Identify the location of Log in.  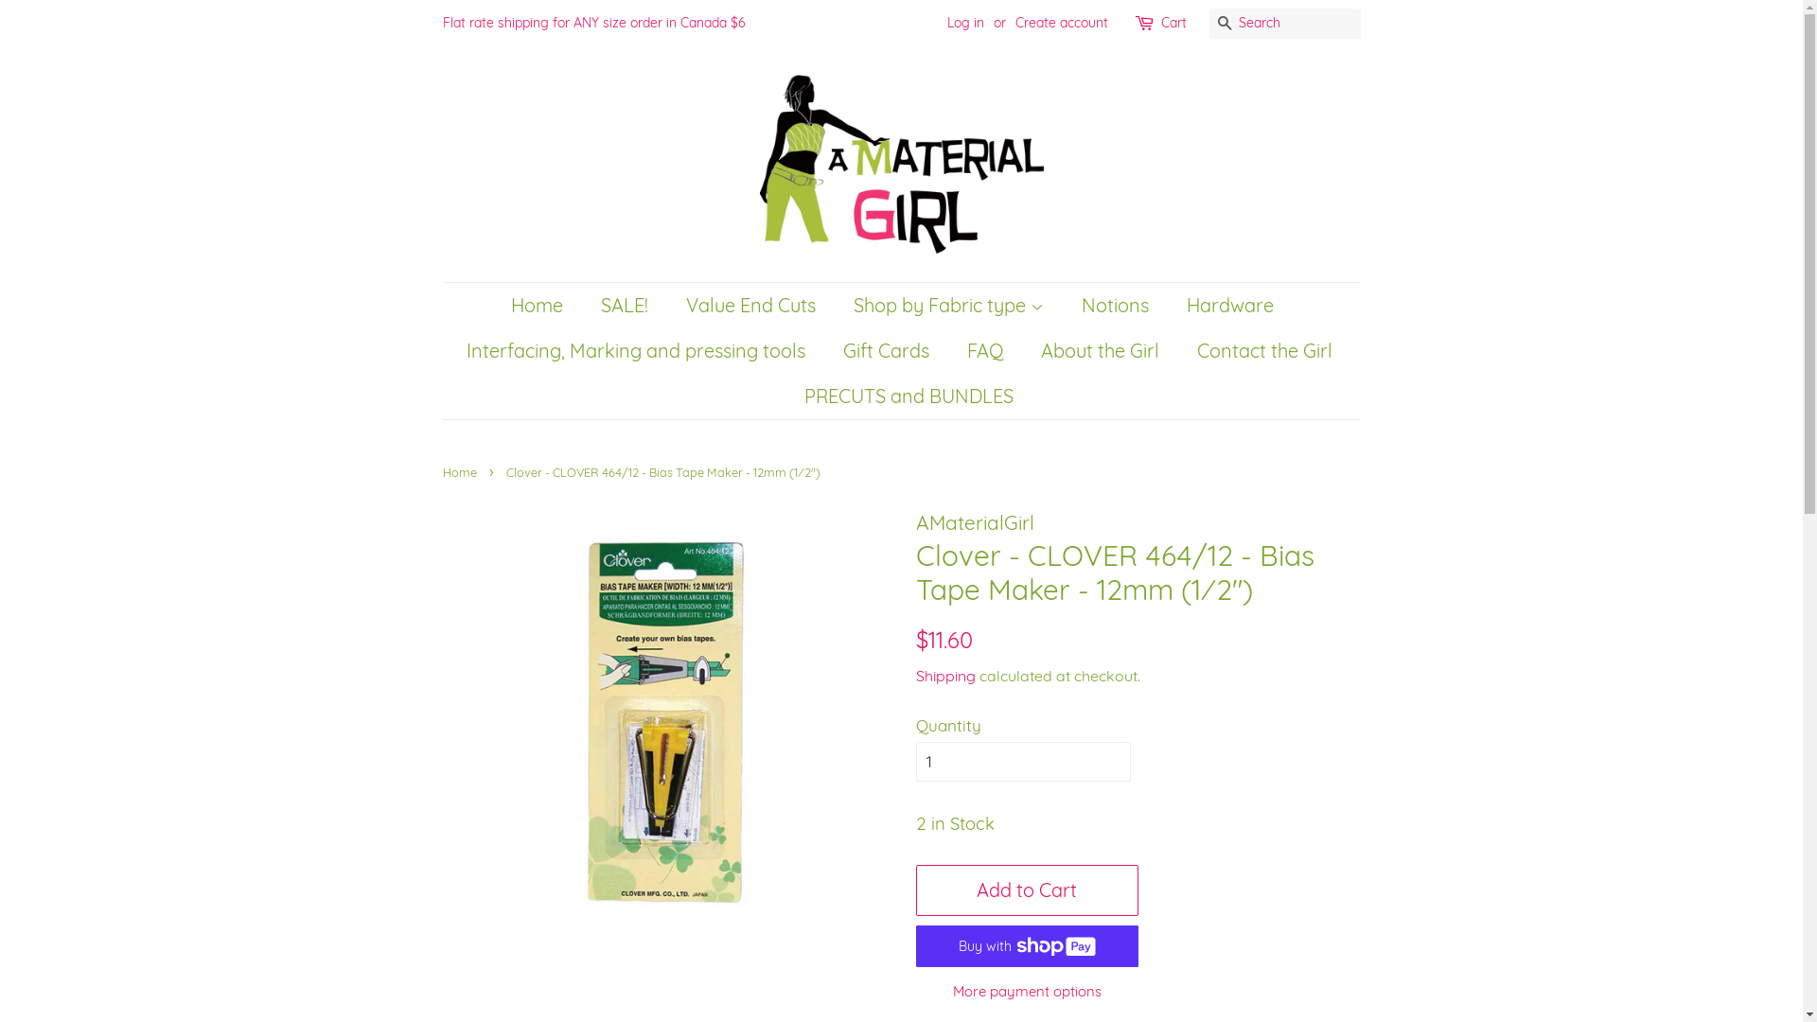
(965, 23).